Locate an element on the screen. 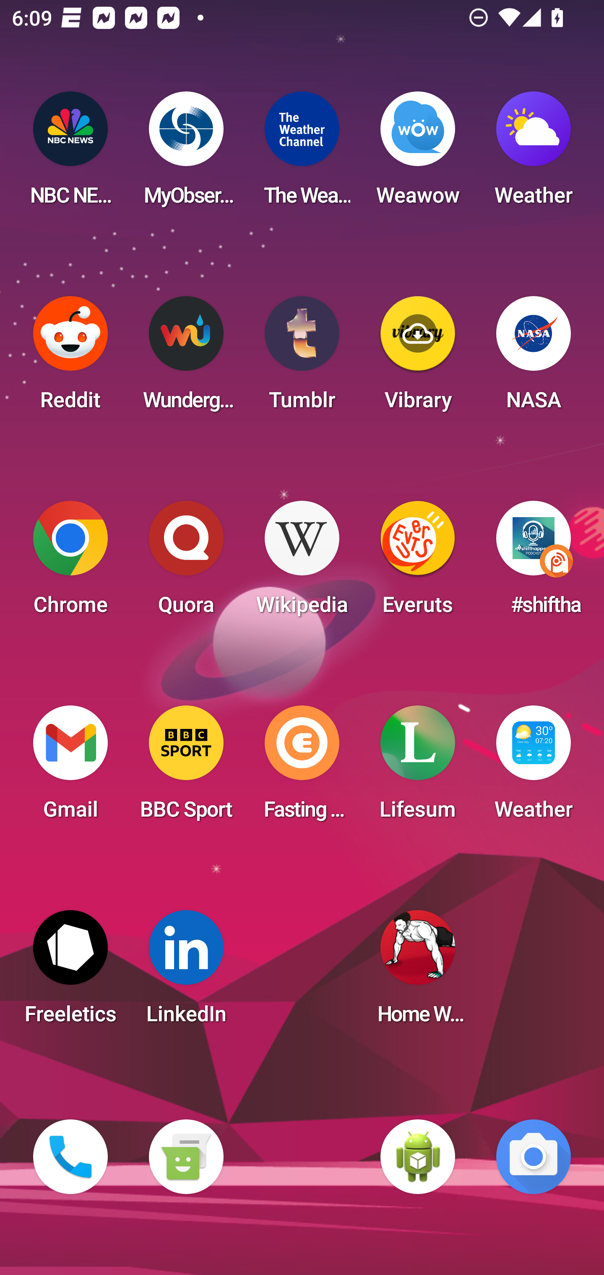 This screenshot has height=1275, width=604. Freeletics is located at coordinates (70, 972).